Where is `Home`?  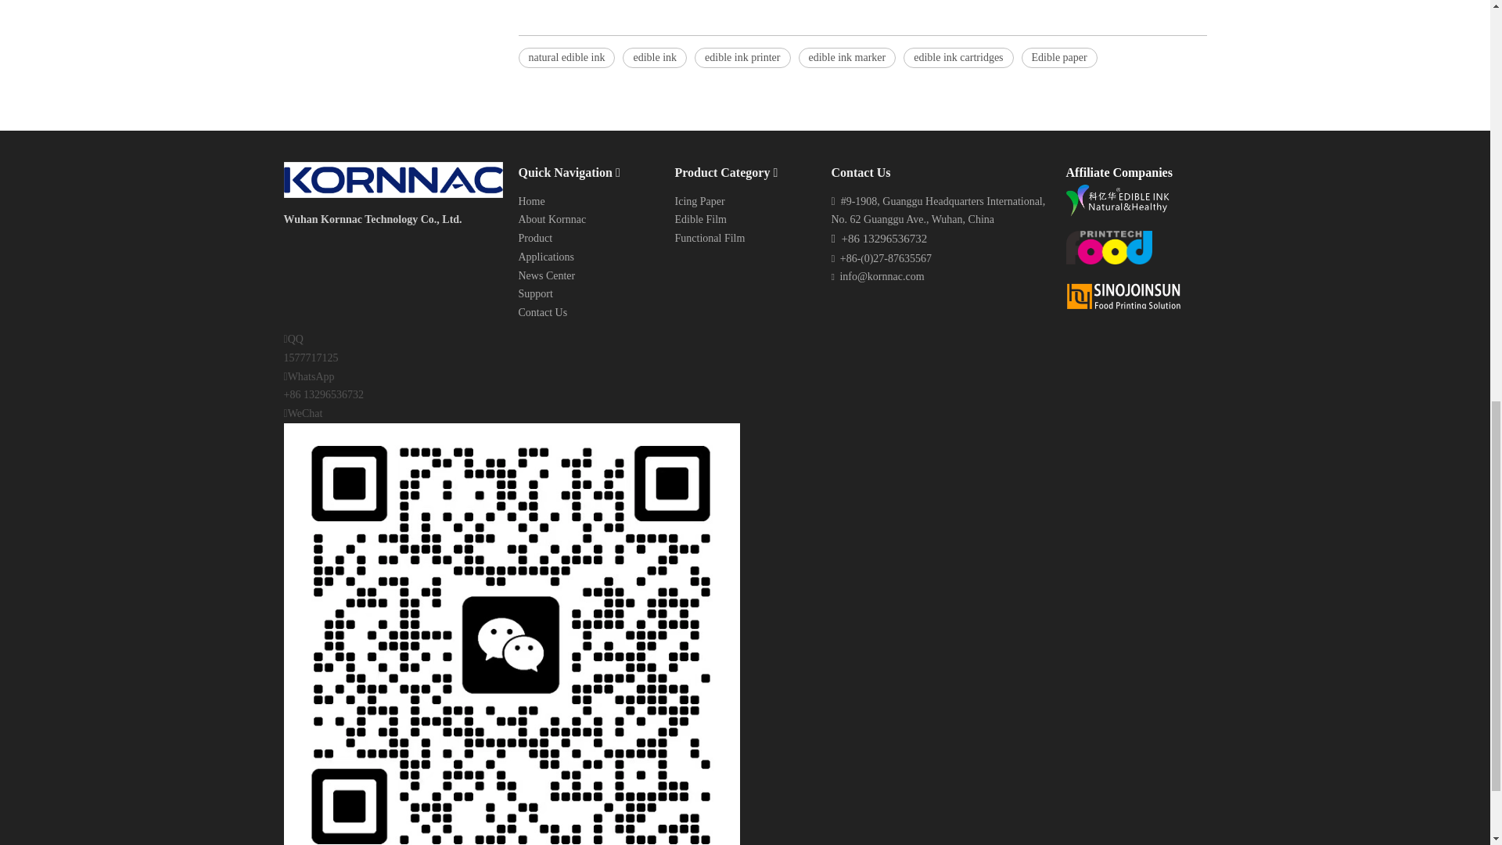 Home is located at coordinates (530, 200).